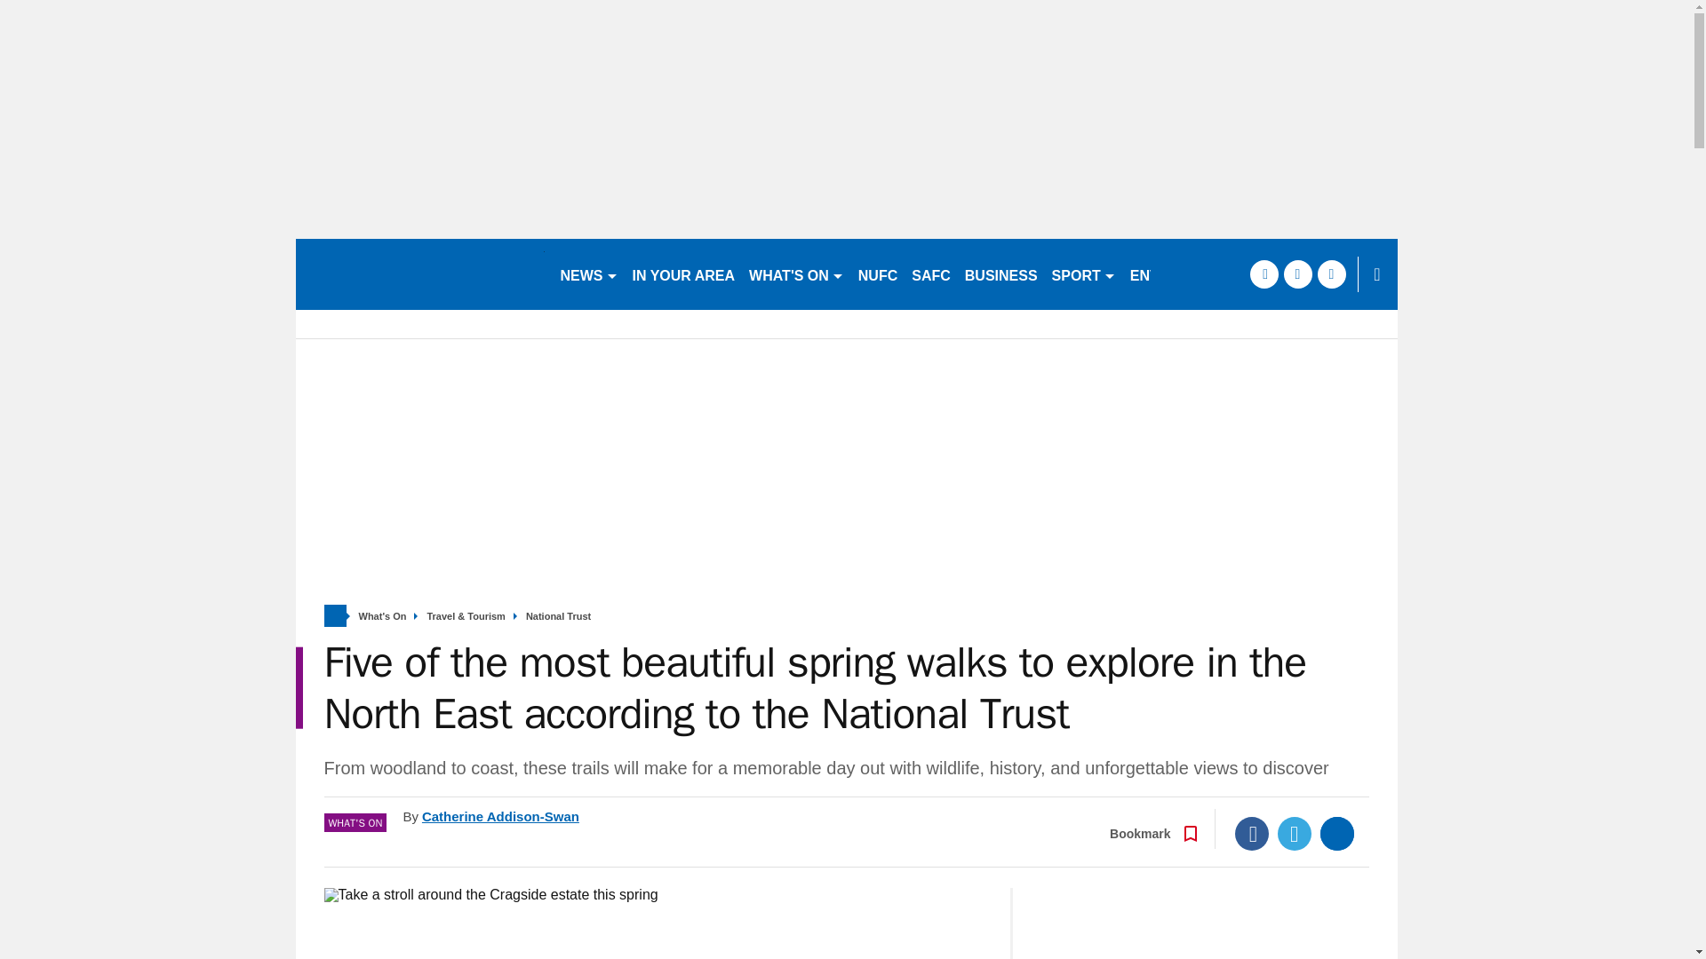 This screenshot has height=959, width=1706. Describe the element at coordinates (1000, 273) in the screenshot. I see `BUSINESS` at that location.